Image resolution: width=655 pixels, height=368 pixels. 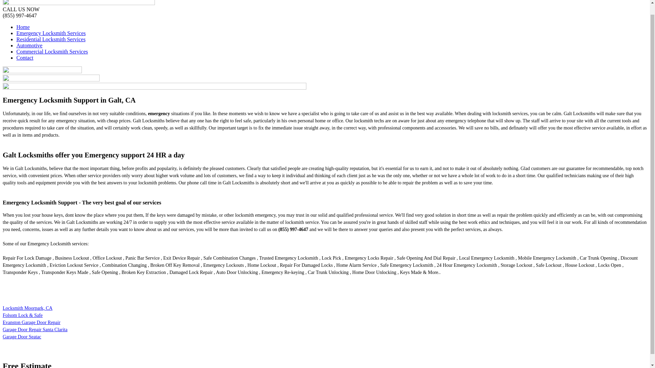 I want to click on Home, so click(x=23, y=27).